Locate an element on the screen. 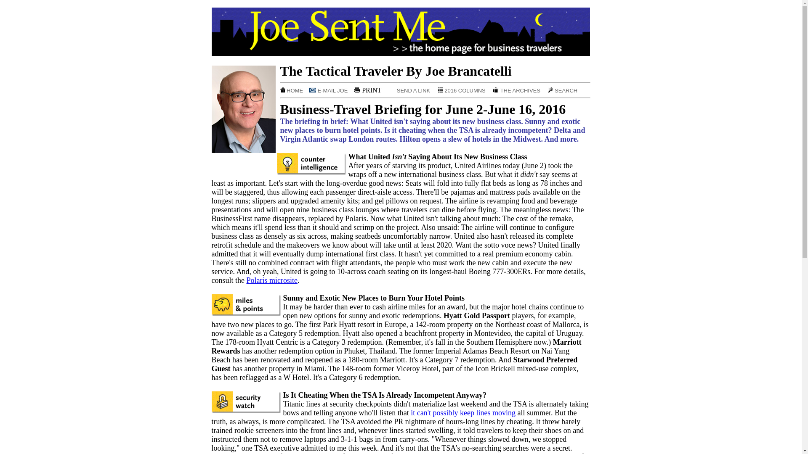 The width and height of the screenshot is (808, 454). PRINT    is located at coordinates (369, 90).